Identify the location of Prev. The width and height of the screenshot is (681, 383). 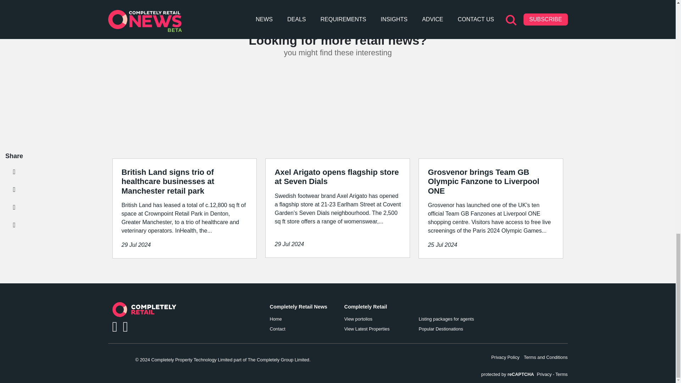
(221, 3).